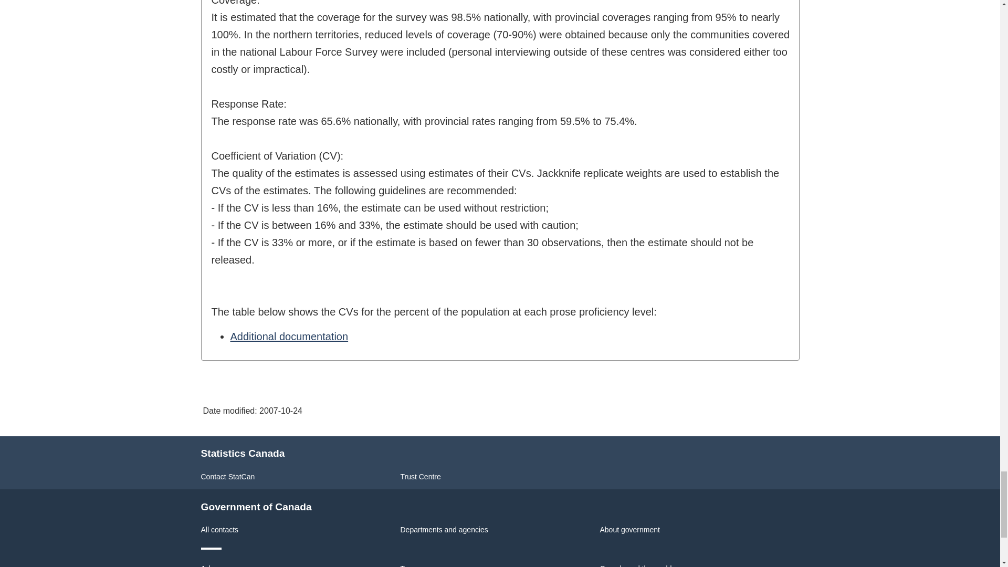 The image size is (1008, 567). I want to click on Additional documentation, so click(289, 336).